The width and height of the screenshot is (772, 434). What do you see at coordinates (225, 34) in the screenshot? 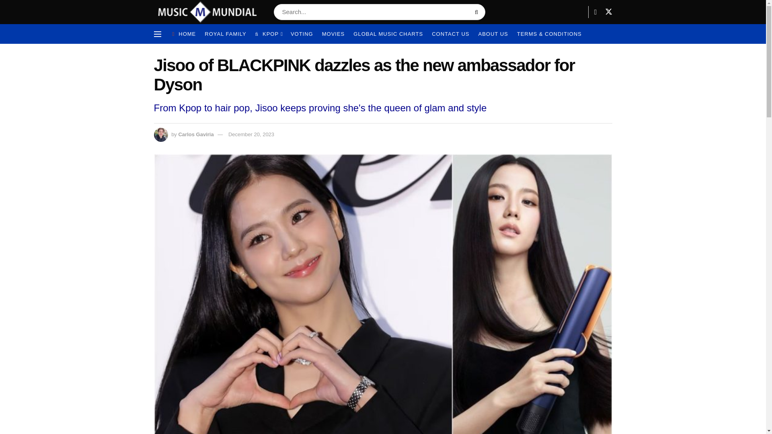
I see `ROYAL FAMILY` at bounding box center [225, 34].